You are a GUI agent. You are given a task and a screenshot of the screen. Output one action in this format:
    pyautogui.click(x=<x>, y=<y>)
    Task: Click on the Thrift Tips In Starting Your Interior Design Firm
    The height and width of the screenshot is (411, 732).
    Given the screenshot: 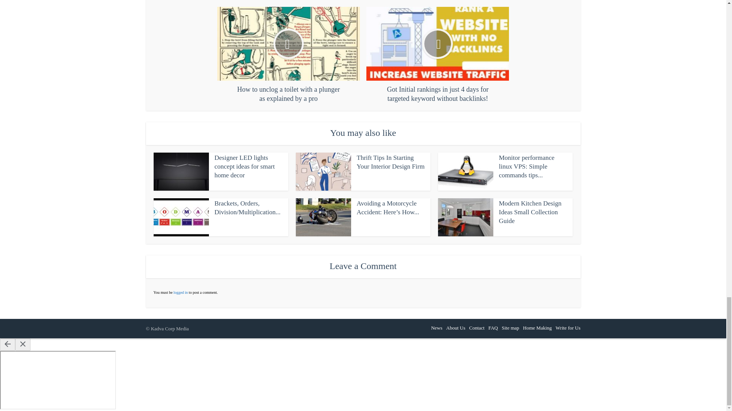 What is the action you would take?
    pyautogui.click(x=390, y=162)
    